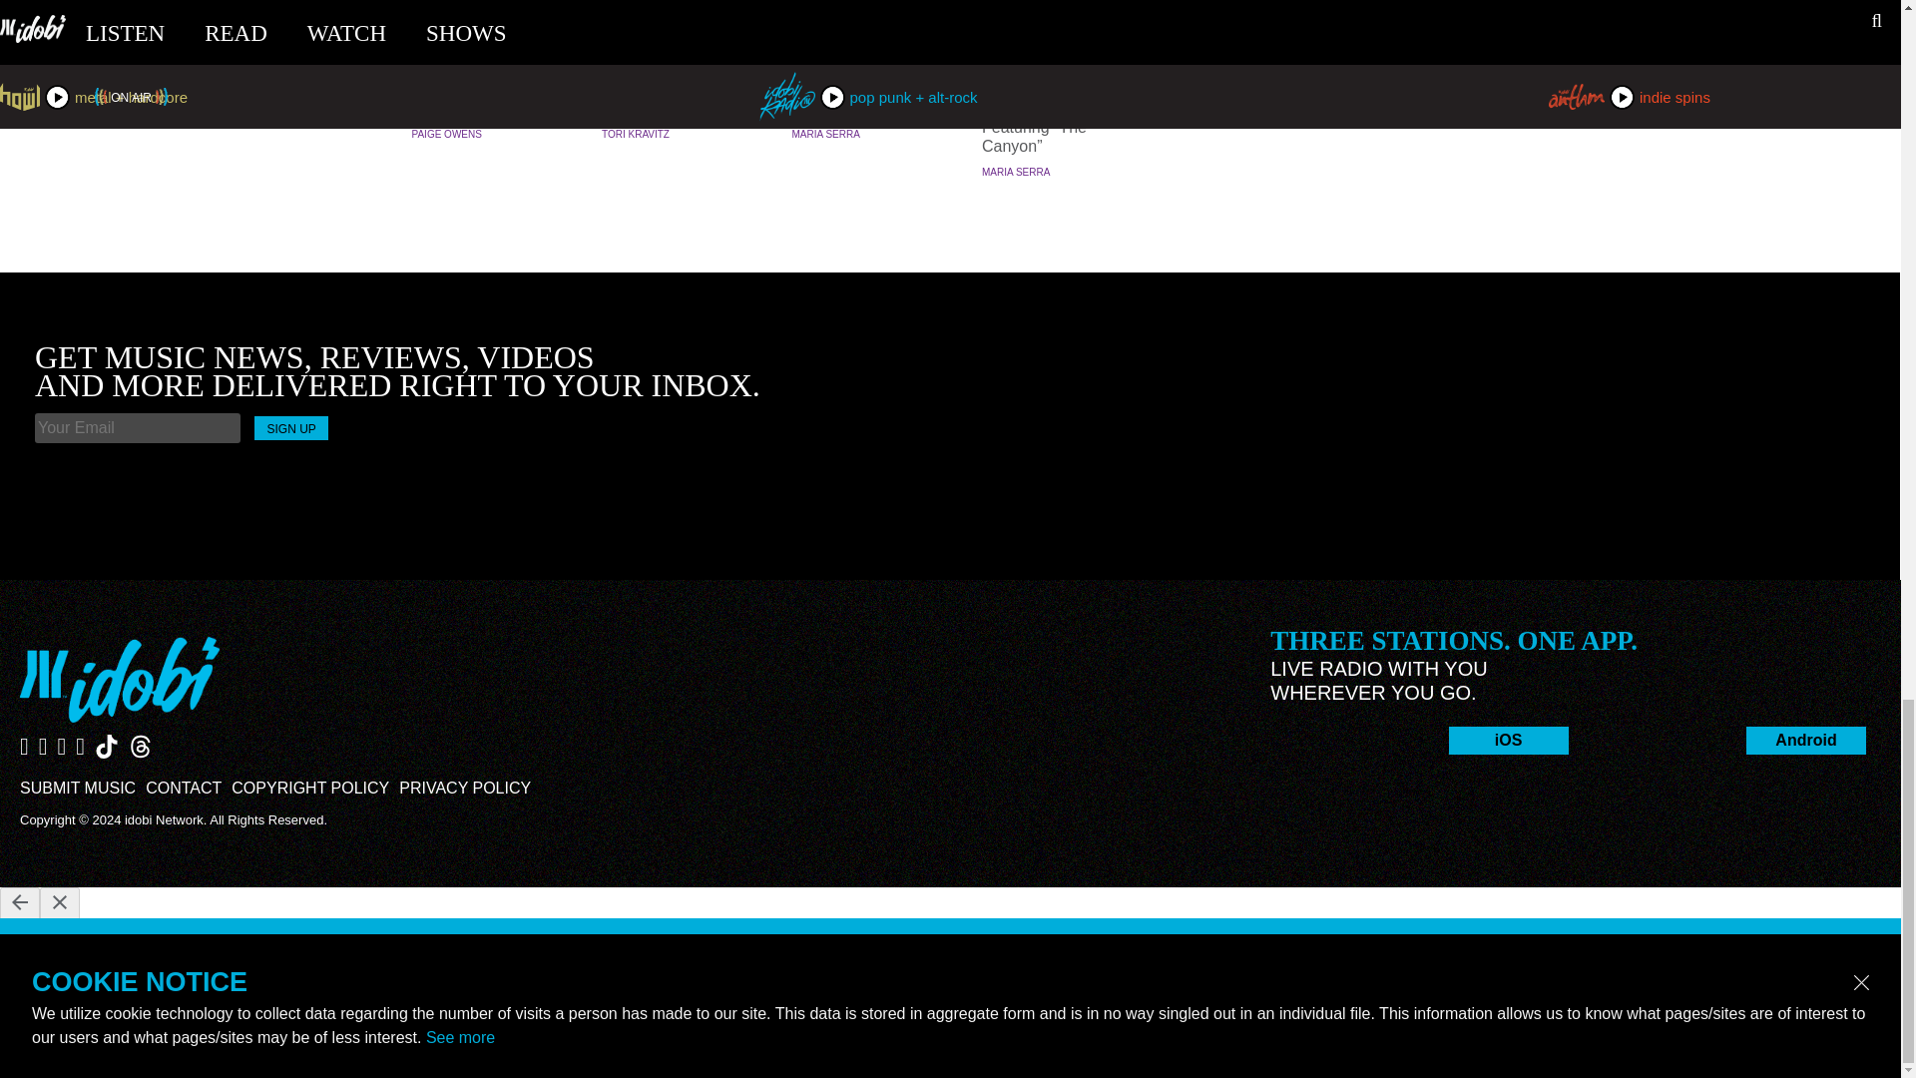 This screenshot has height=1078, width=1916. What do you see at coordinates (487, 49) in the screenshot?
I see `NEWS` at bounding box center [487, 49].